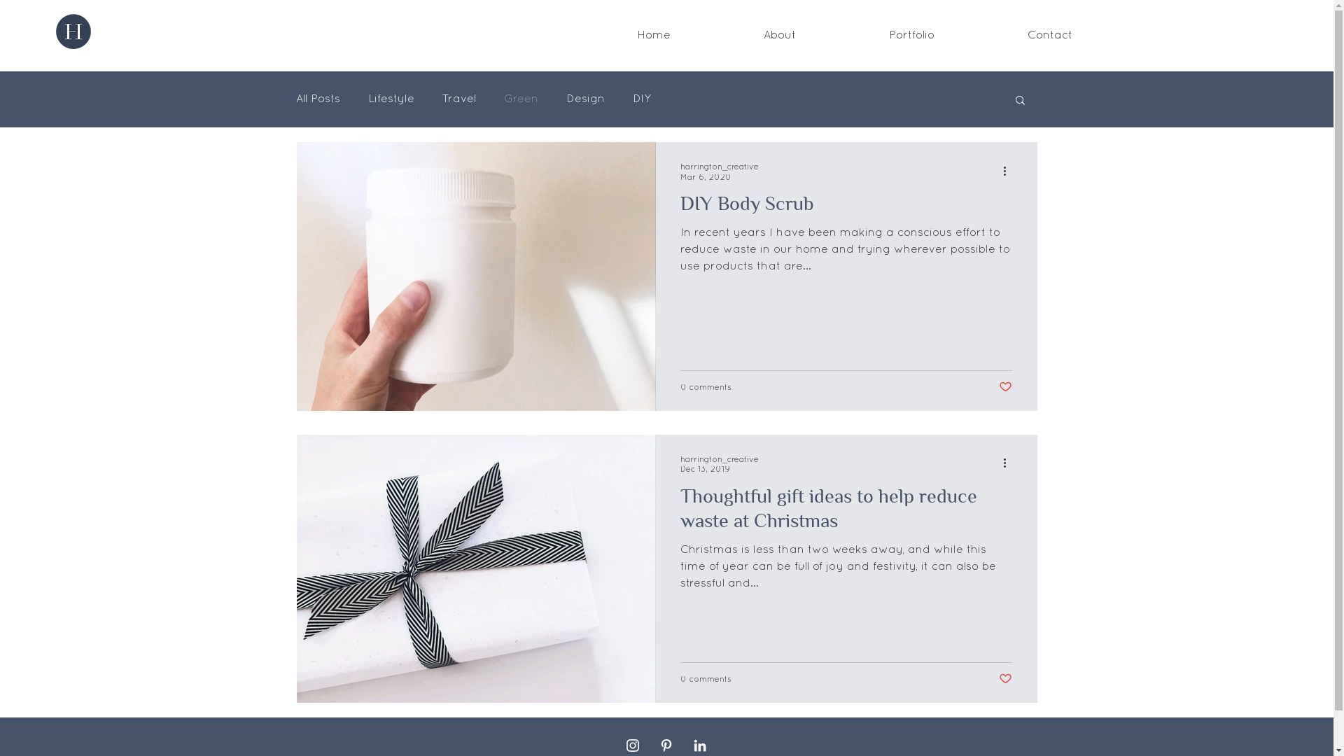 Image resolution: width=1344 pixels, height=756 pixels. I want to click on Green, so click(521, 99).